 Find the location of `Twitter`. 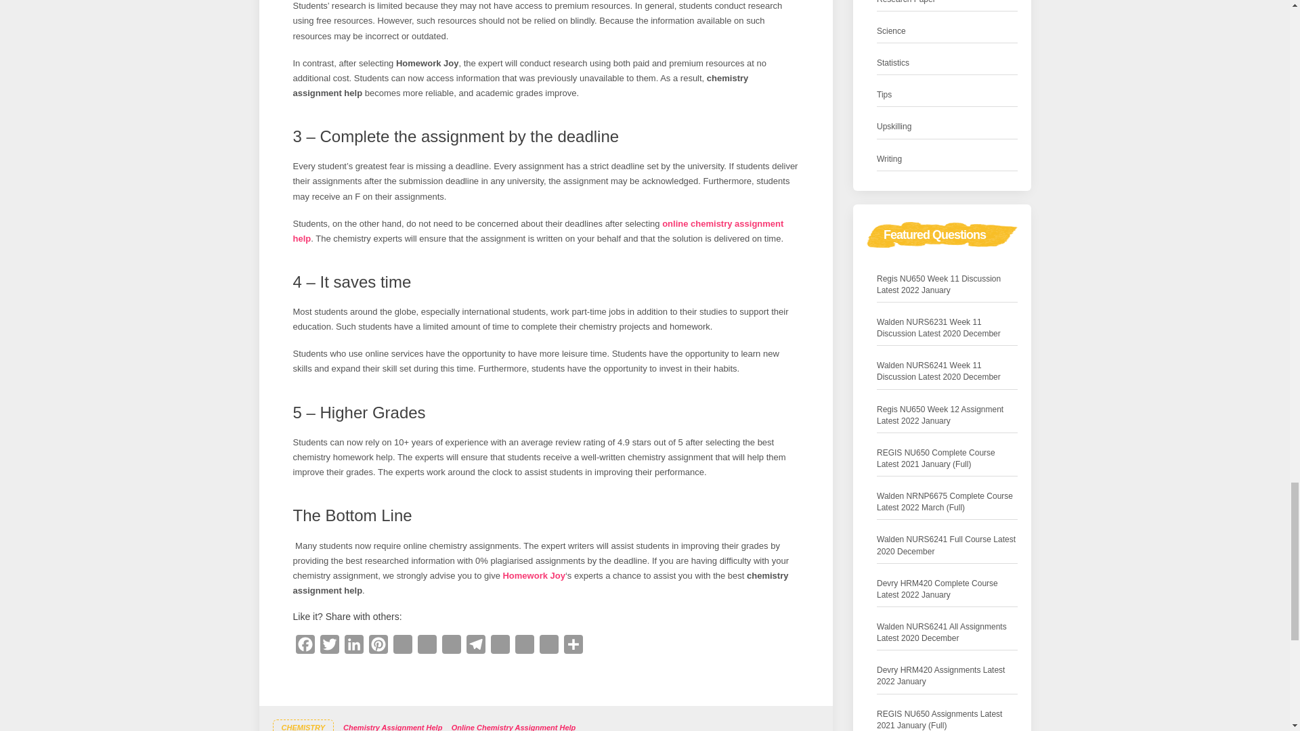

Twitter is located at coordinates (329, 647).